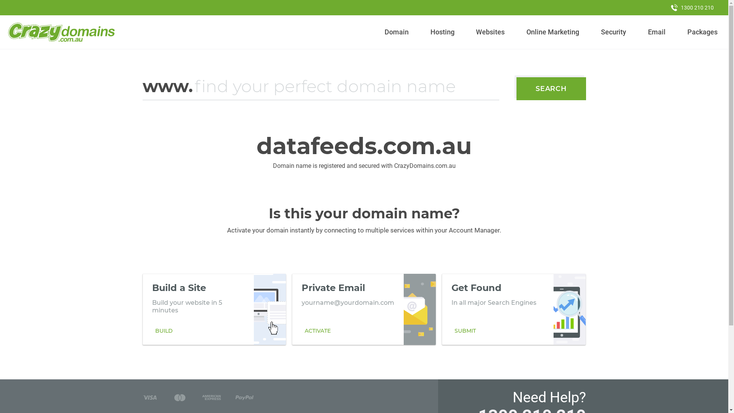 The image size is (734, 413). What do you see at coordinates (692, 8) in the screenshot?
I see `1300 210 210` at bounding box center [692, 8].